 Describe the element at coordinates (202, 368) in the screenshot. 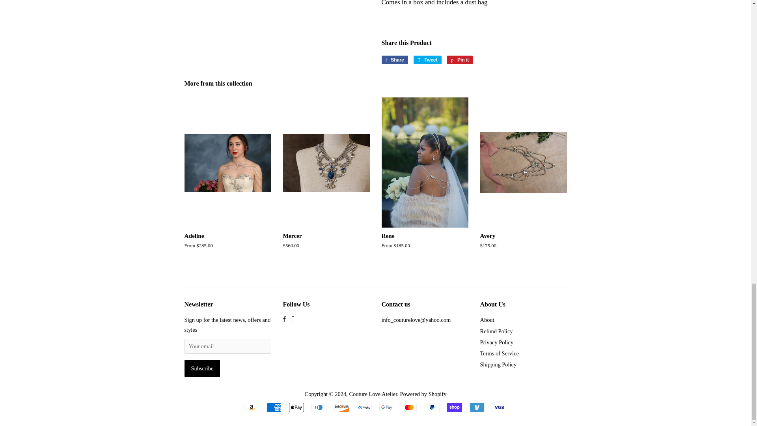

I see `Subscribe` at that location.